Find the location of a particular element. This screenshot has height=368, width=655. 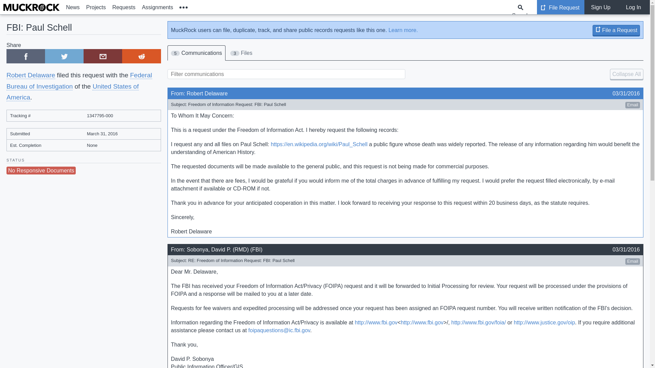

Robert Delaware is located at coordinates (31, 75).